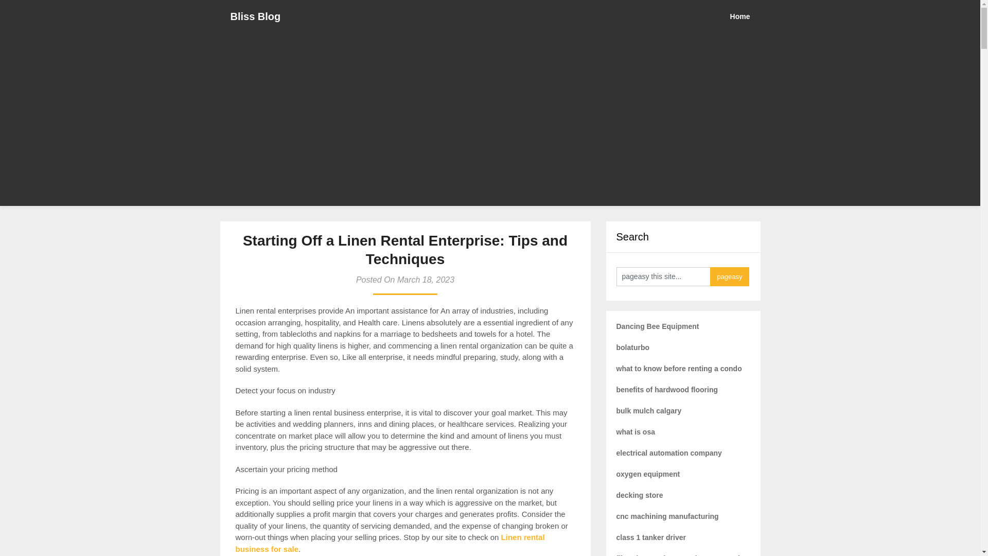 The image size is (988, 556). Describe the element at coordinates (390, 543) in the screenshot. I see `Linen rental business for sale` at that location.